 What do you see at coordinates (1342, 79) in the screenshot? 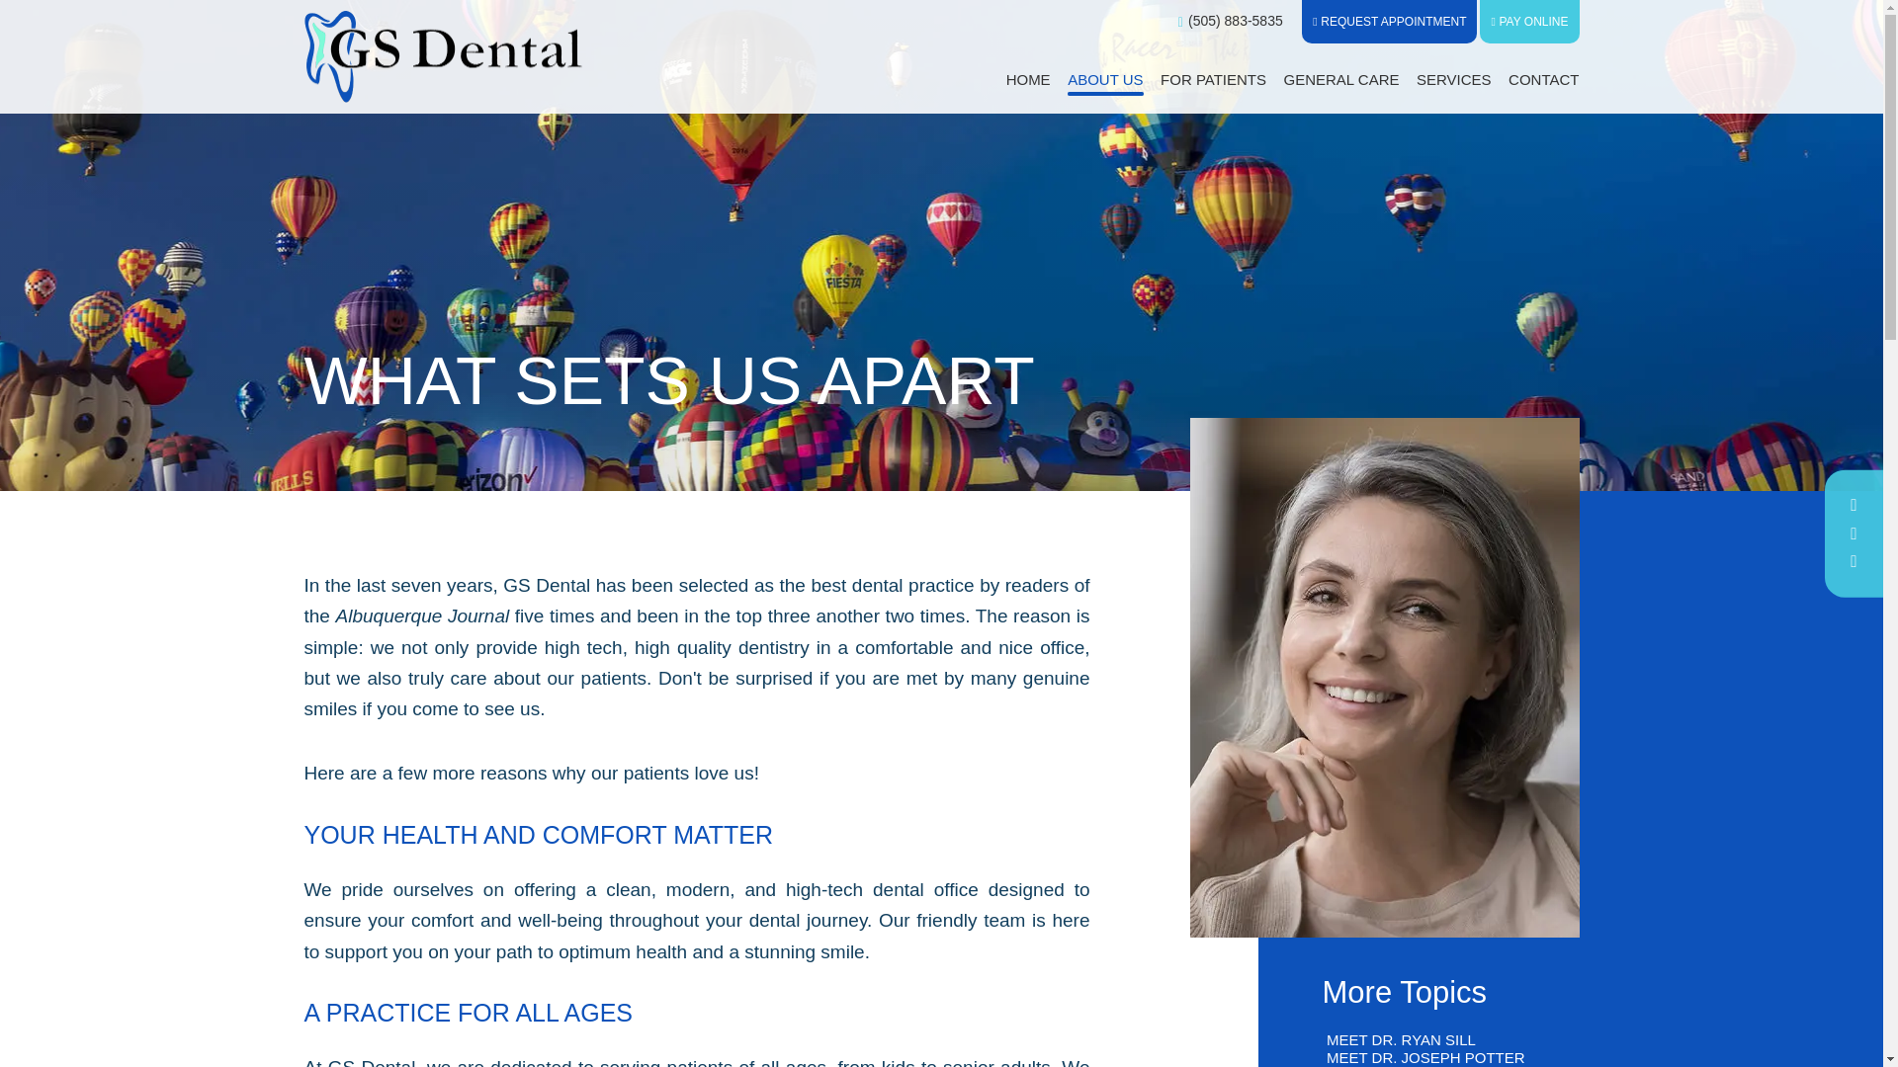
I see `GENERAL CARE` at bounding box center [1342, 79].